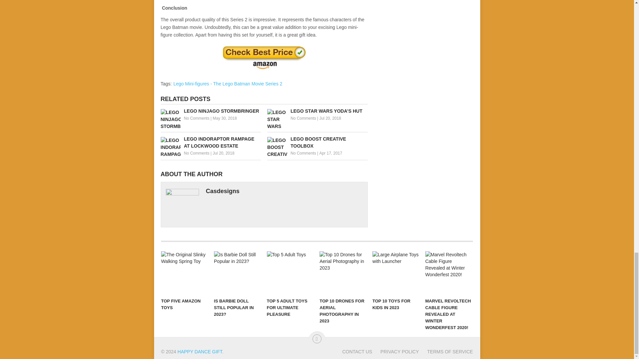 Image resolution: width=639 pixels, height=359 pixels. What do you see at coordinates (228, 84) in the screenshot?
I see `Lego Mini-figures - The Lego Batman Movie Series 2` at bounding box center [228, 84].